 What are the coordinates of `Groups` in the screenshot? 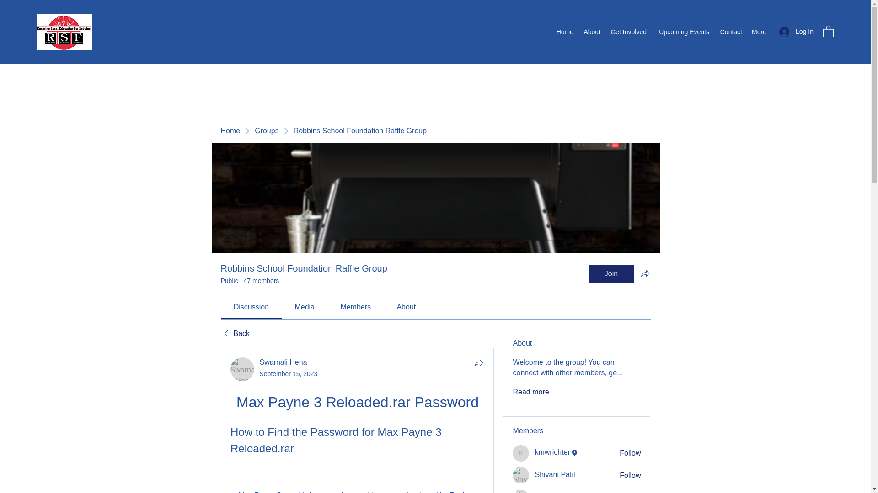 It's located at (266, 131).